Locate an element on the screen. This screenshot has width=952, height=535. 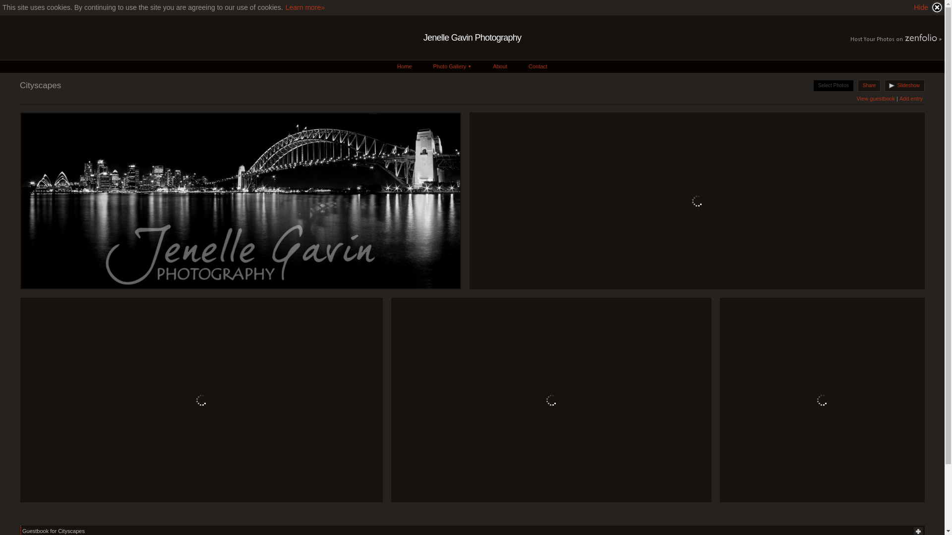
About is located at coordinates (500, 66).